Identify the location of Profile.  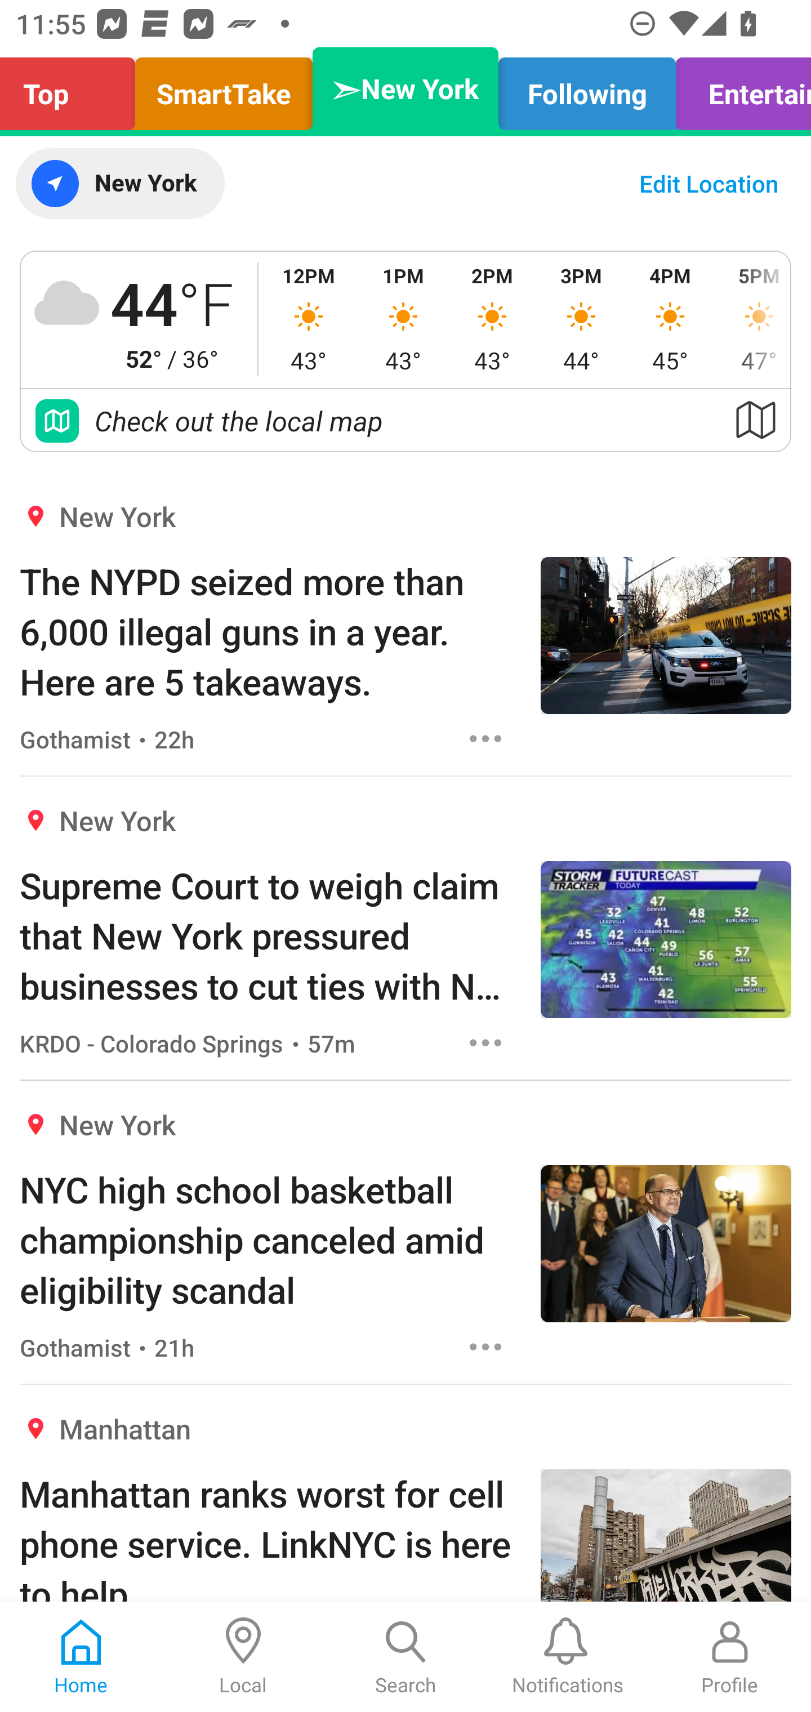
(730, 1657).